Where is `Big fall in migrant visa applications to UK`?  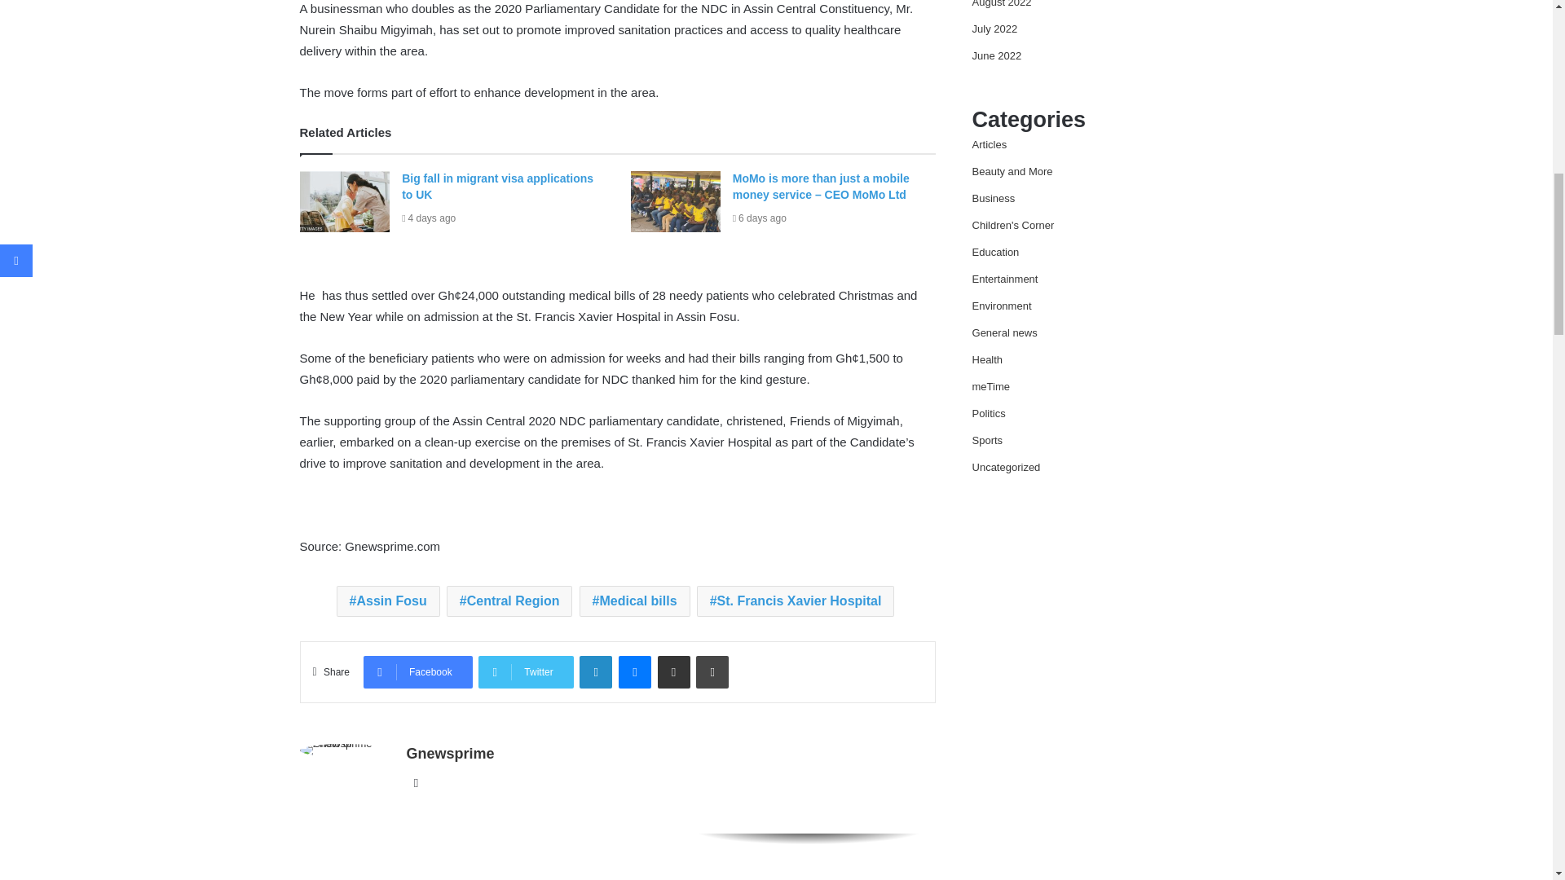 Big fall in migrant visa applications to UK is located at coordinates (497, 186).